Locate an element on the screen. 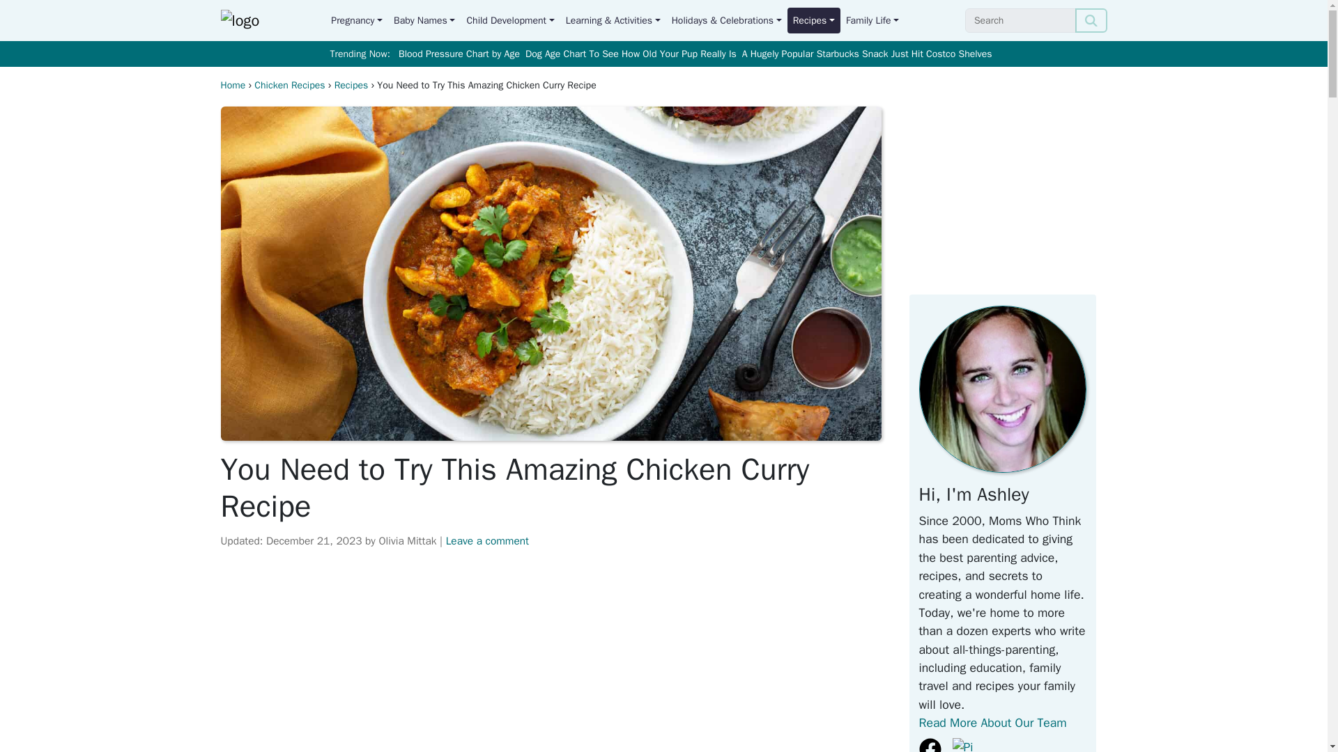 The height and width of the screenshot is (752, 1338). Child Development is located at coordinates (509, 19).